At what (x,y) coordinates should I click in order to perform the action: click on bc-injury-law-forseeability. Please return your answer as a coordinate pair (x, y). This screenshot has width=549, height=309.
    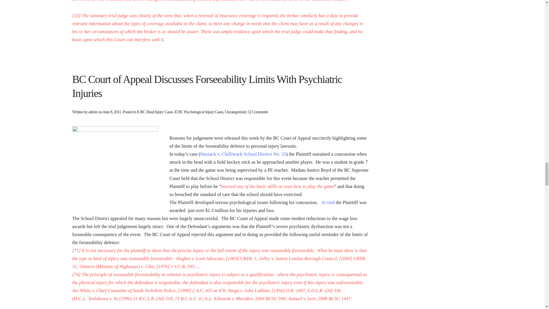
    Looking at the image, I should click on (115, 169).